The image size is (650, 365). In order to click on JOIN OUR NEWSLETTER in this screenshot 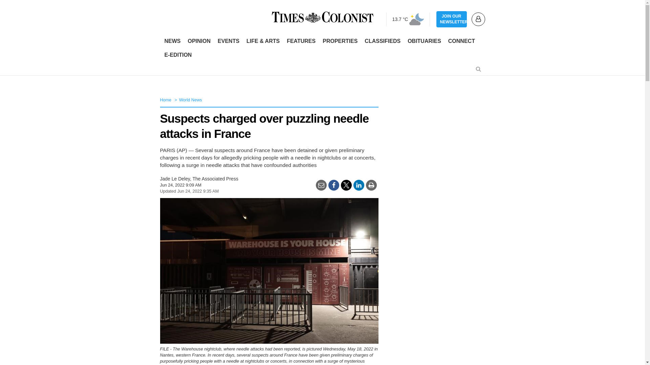, I will do `click(451, 19)`.